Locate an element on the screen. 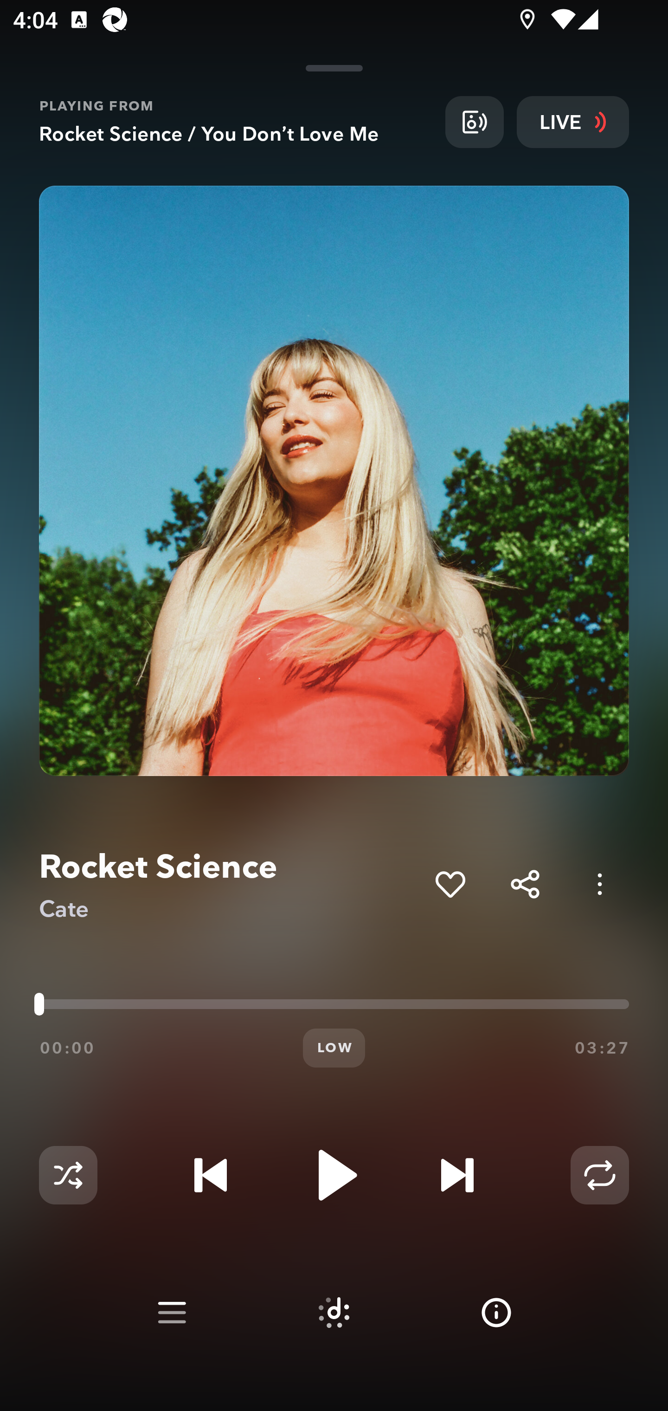  Repeat All is located at coordinates (599, 1175).